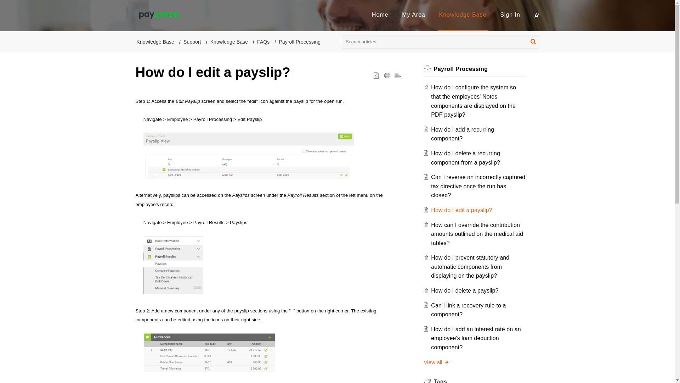 The width and height of the screenshot is (680, 383). Describe the element at coordinates (229, 42) in the screenshot. I see `Knowledge Base` at that location.